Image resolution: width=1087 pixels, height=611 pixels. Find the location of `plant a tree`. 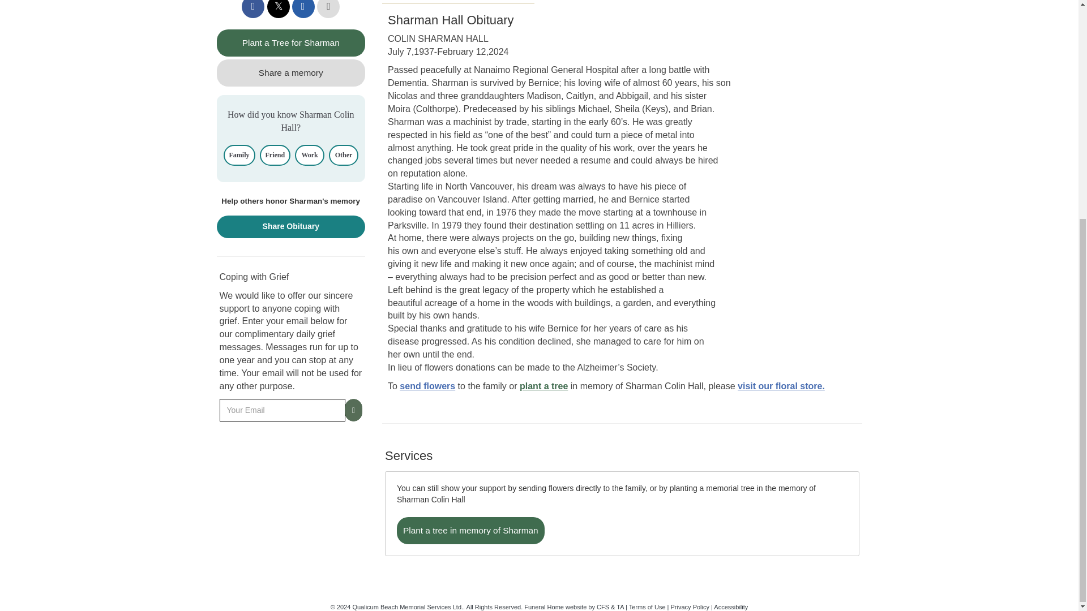

plant a tree is located at coordinates (543, 386).